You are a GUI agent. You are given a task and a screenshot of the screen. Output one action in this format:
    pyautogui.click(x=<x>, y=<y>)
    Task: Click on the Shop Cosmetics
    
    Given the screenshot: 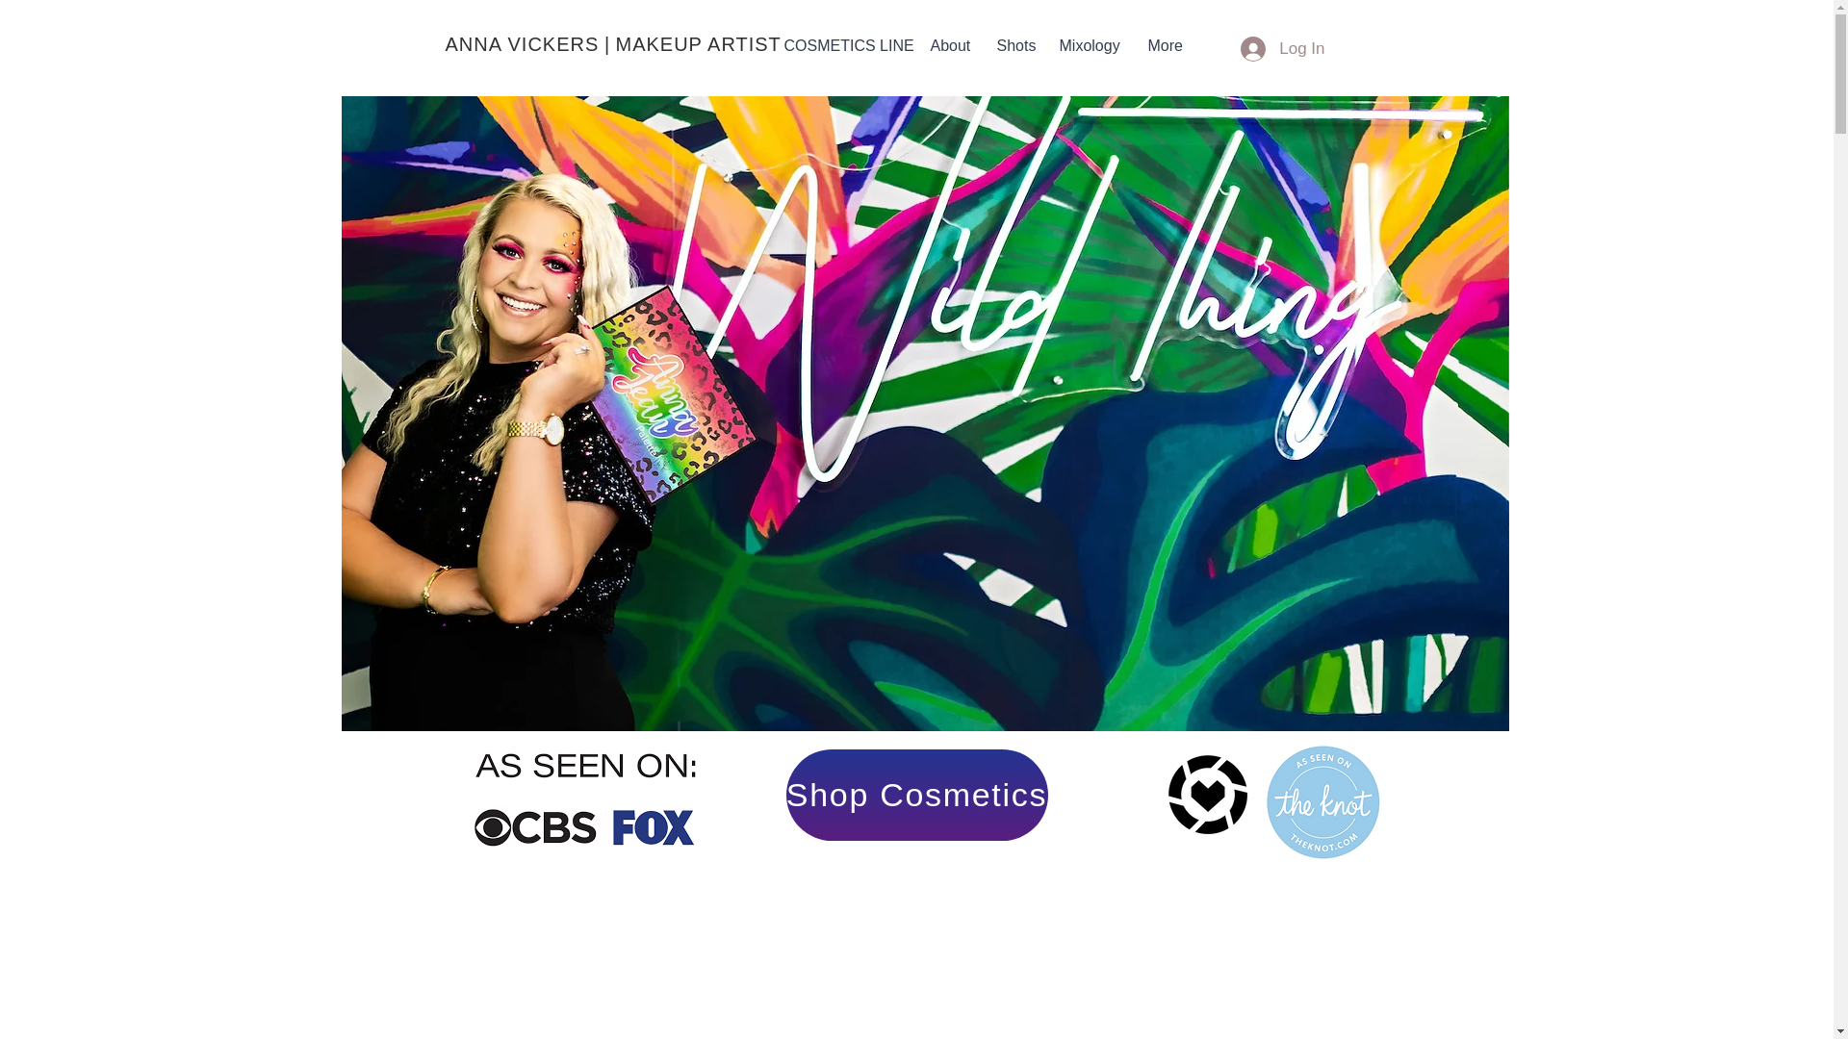 What is the action you would take?
    pyautogui.click(x=916, y=795)
    